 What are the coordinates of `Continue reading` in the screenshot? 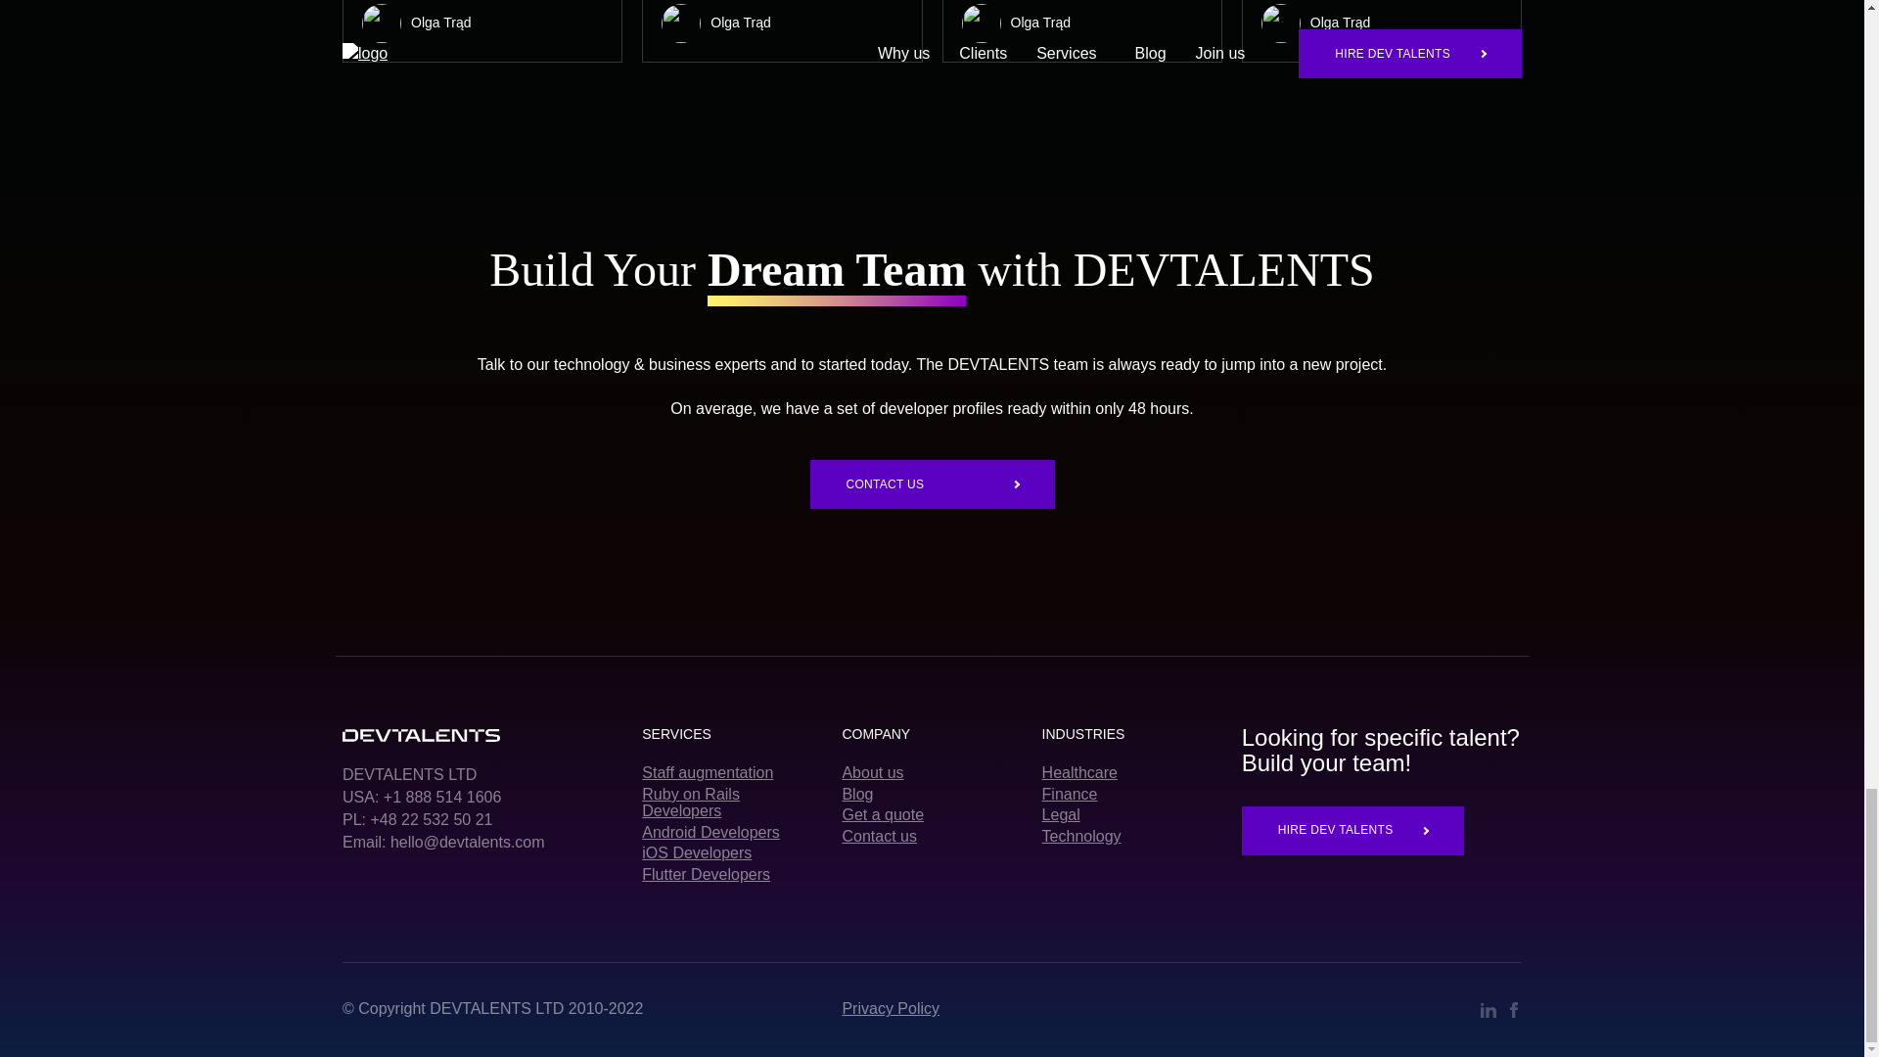 It's located at (481, 31).